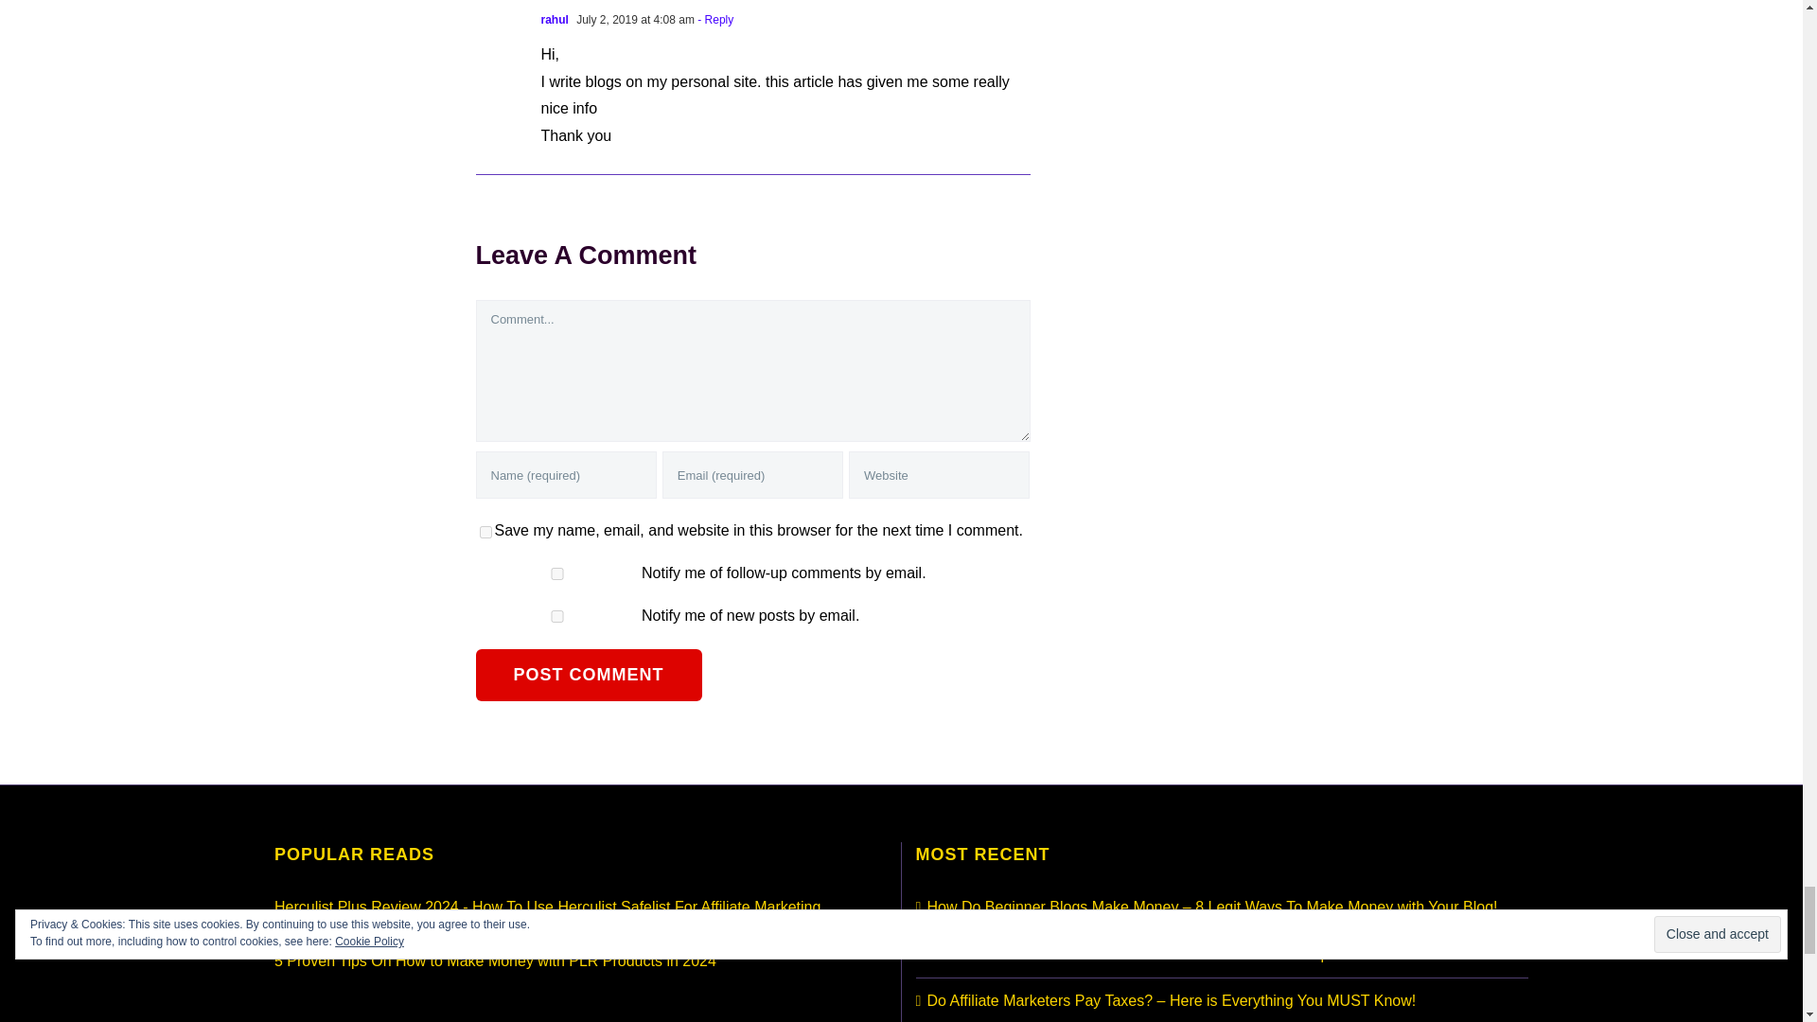 The image size is (1817, 1022). Describe the element at coordinates (556, 573) in the screenshot. I see `subscribe` at that location.